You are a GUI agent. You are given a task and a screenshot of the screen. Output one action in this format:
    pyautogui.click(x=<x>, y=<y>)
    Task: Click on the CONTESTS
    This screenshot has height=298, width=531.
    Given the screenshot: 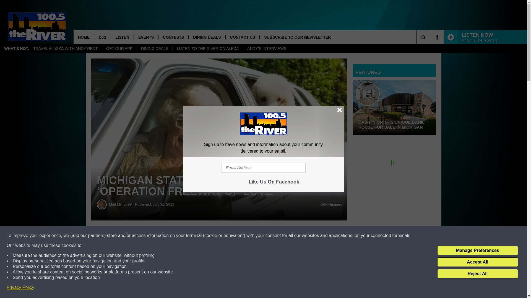 What is the action you would take?
    pyautogui.click(x=173, y=37)
    